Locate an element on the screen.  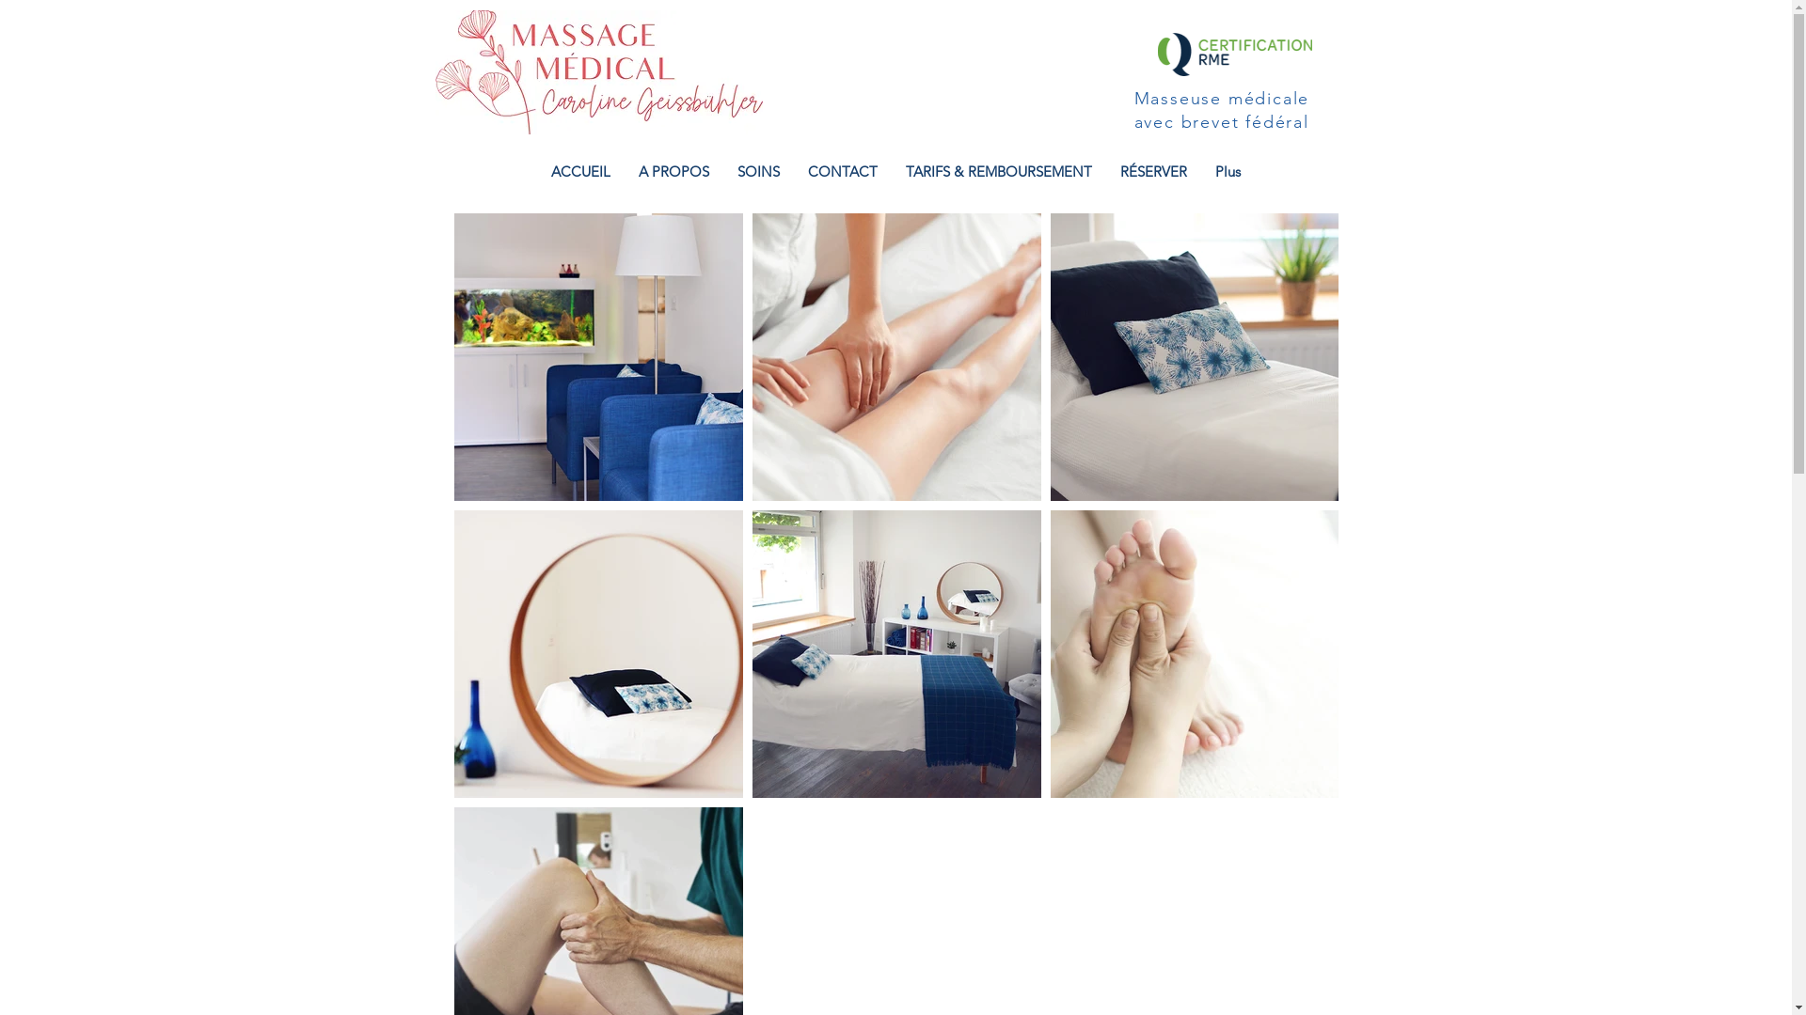
TARIFS & REMBOURSEMENT is located at coordinates (999, 177).